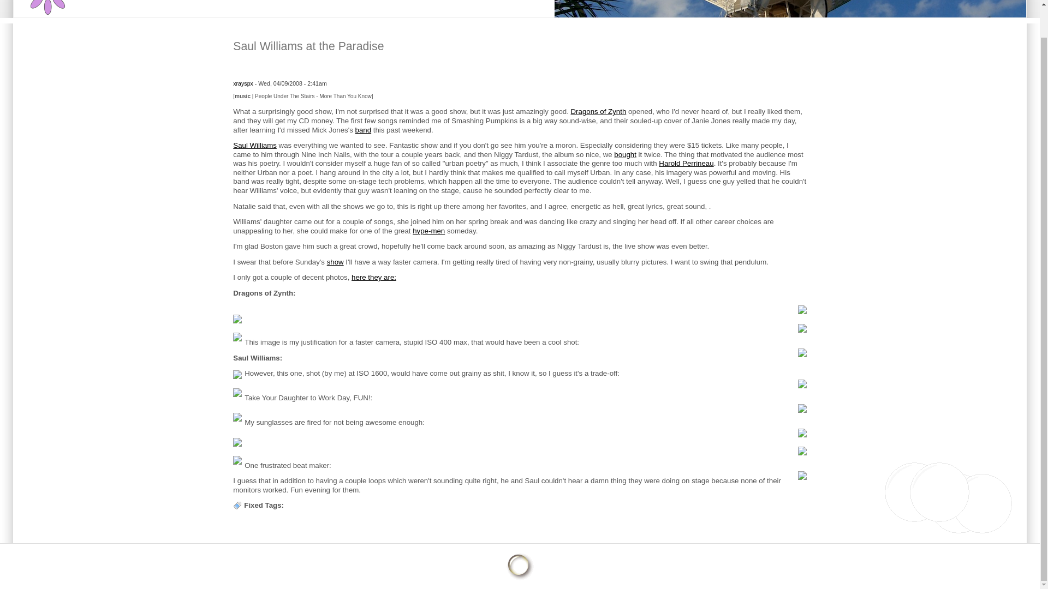 The height and width of the screenshot is (589, 1048). Describe the element at coordinates (599, 111) in the screenshot. I see `Dragons of Zynth` at that location.